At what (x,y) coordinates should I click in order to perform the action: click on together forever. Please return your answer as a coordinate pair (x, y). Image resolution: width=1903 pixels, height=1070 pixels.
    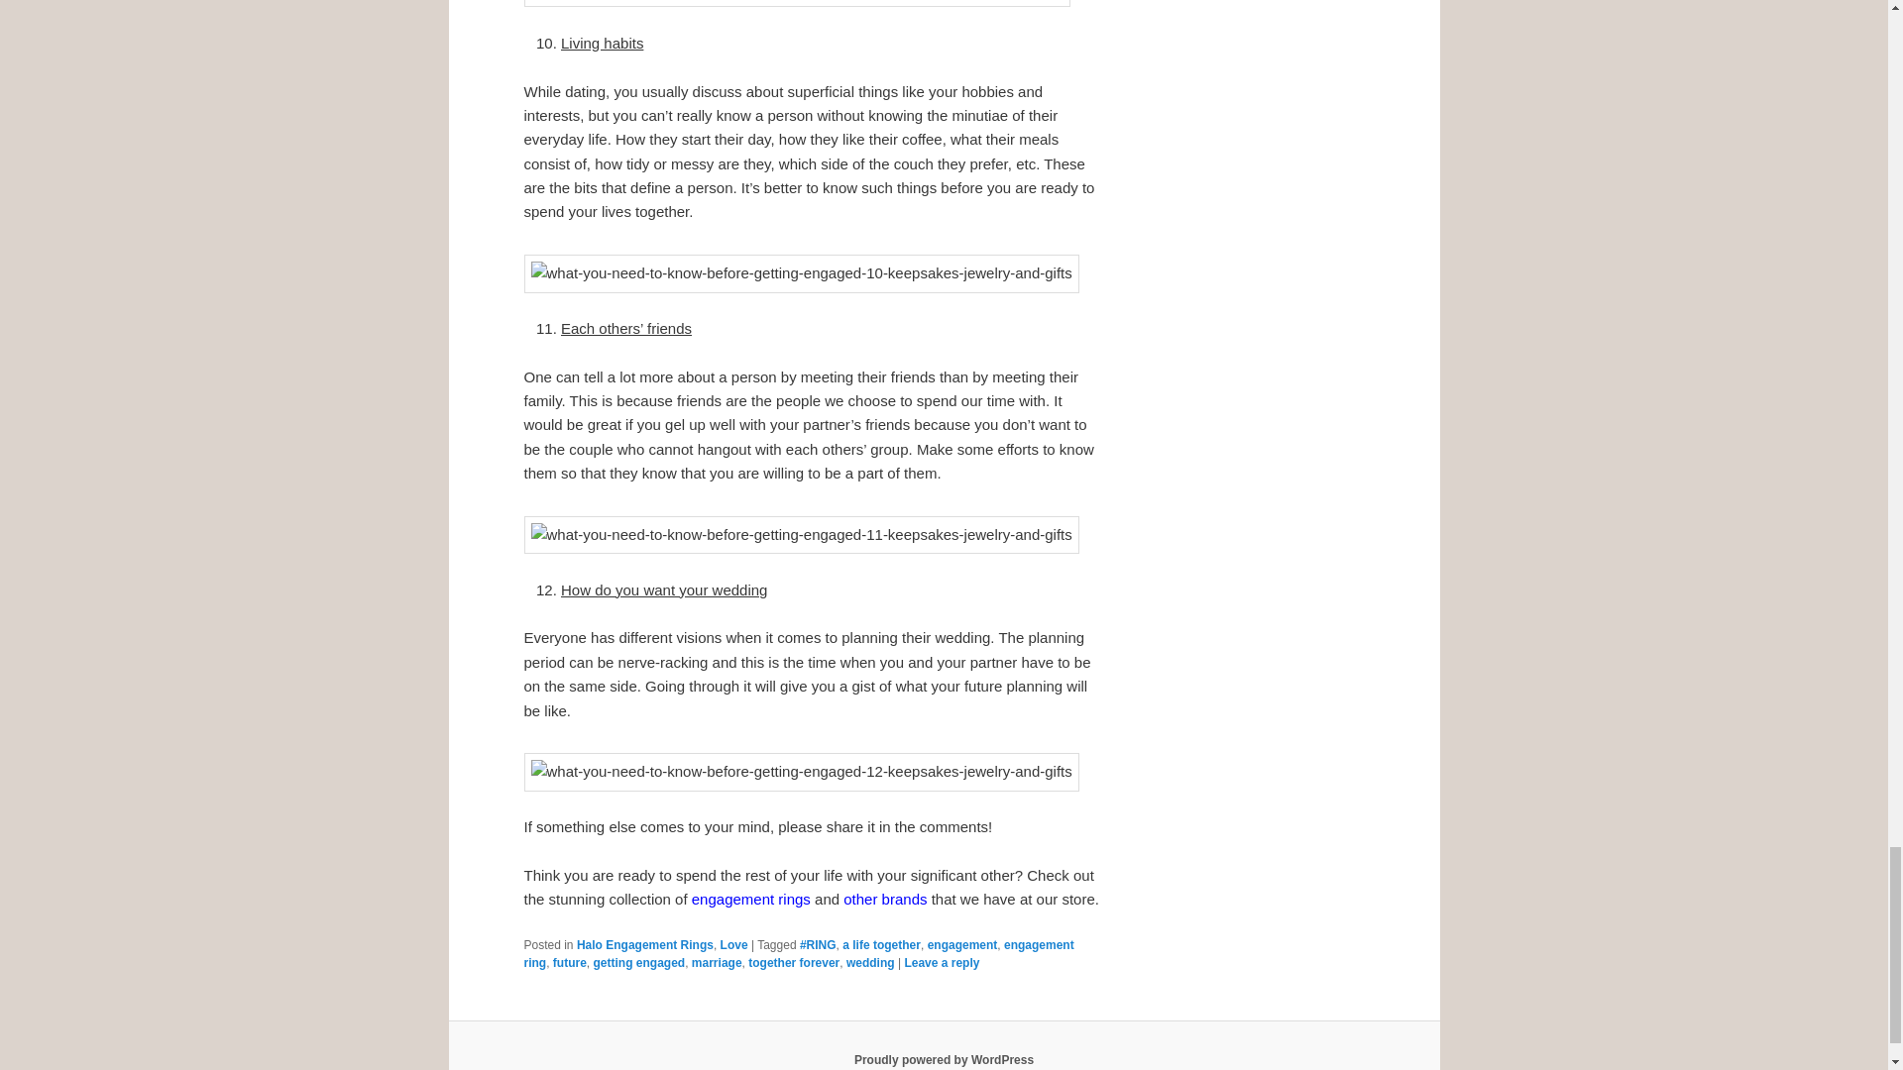
    Looking at the image, I should click on (793, 963).